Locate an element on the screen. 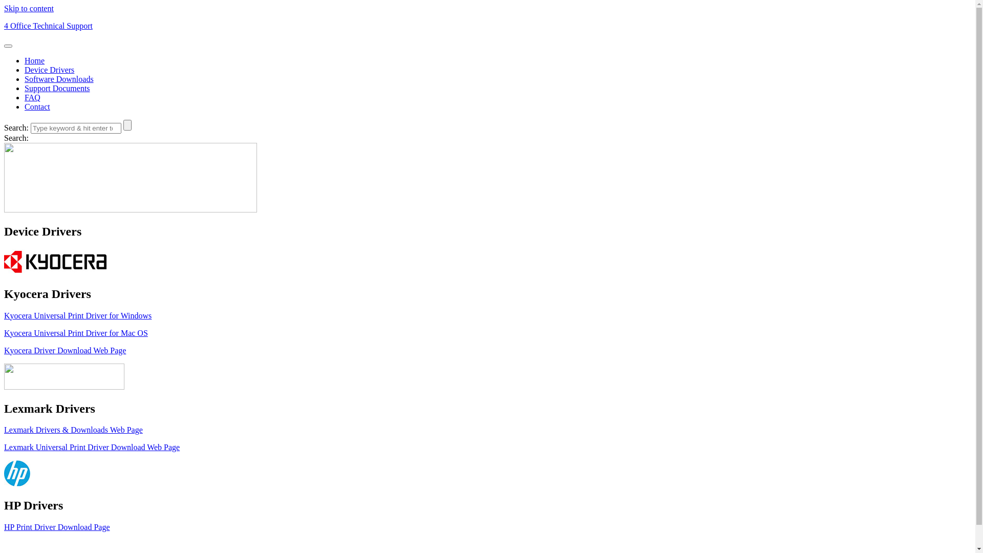 The height and width of the screenshot is (553, 983). Lexmark Universal Print Driver Download Web Page is located at coordinates (92, 448).